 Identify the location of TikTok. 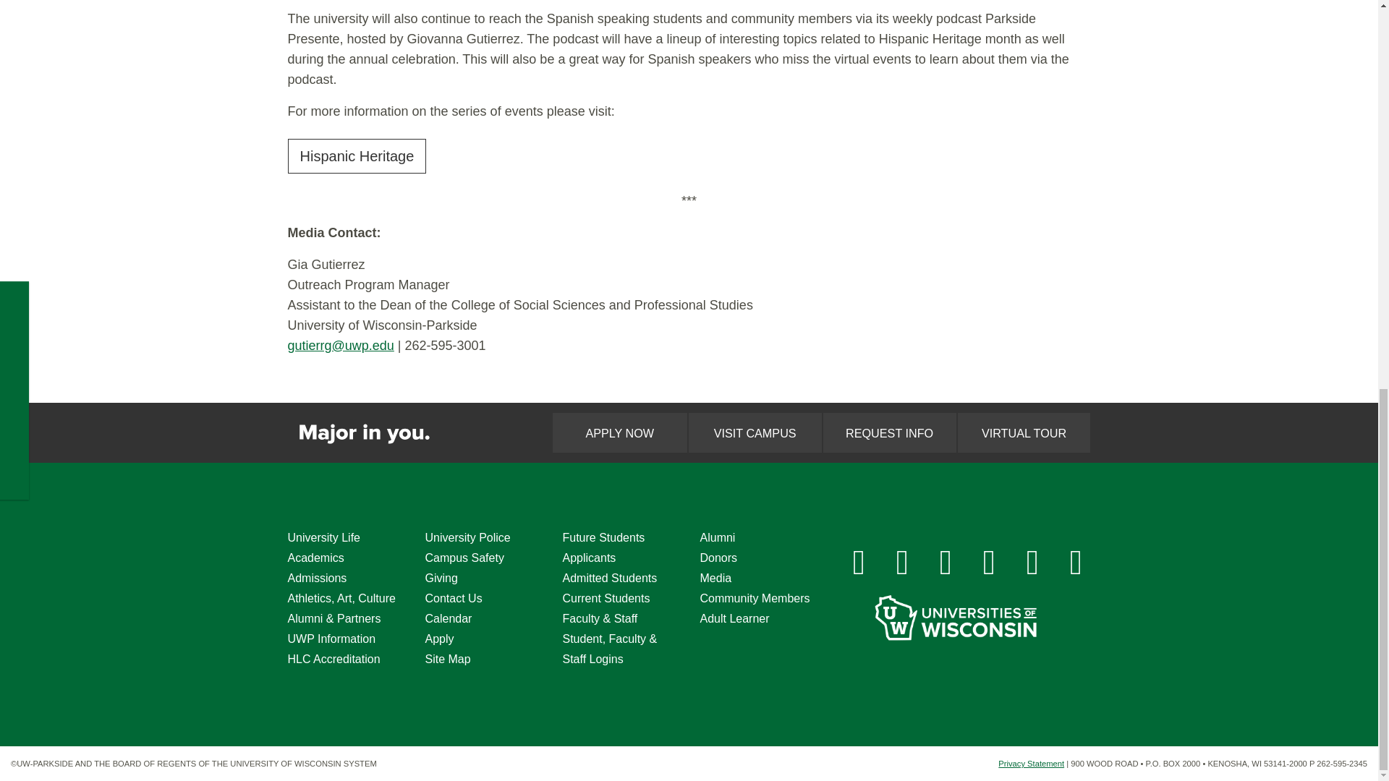
(1032, 563).